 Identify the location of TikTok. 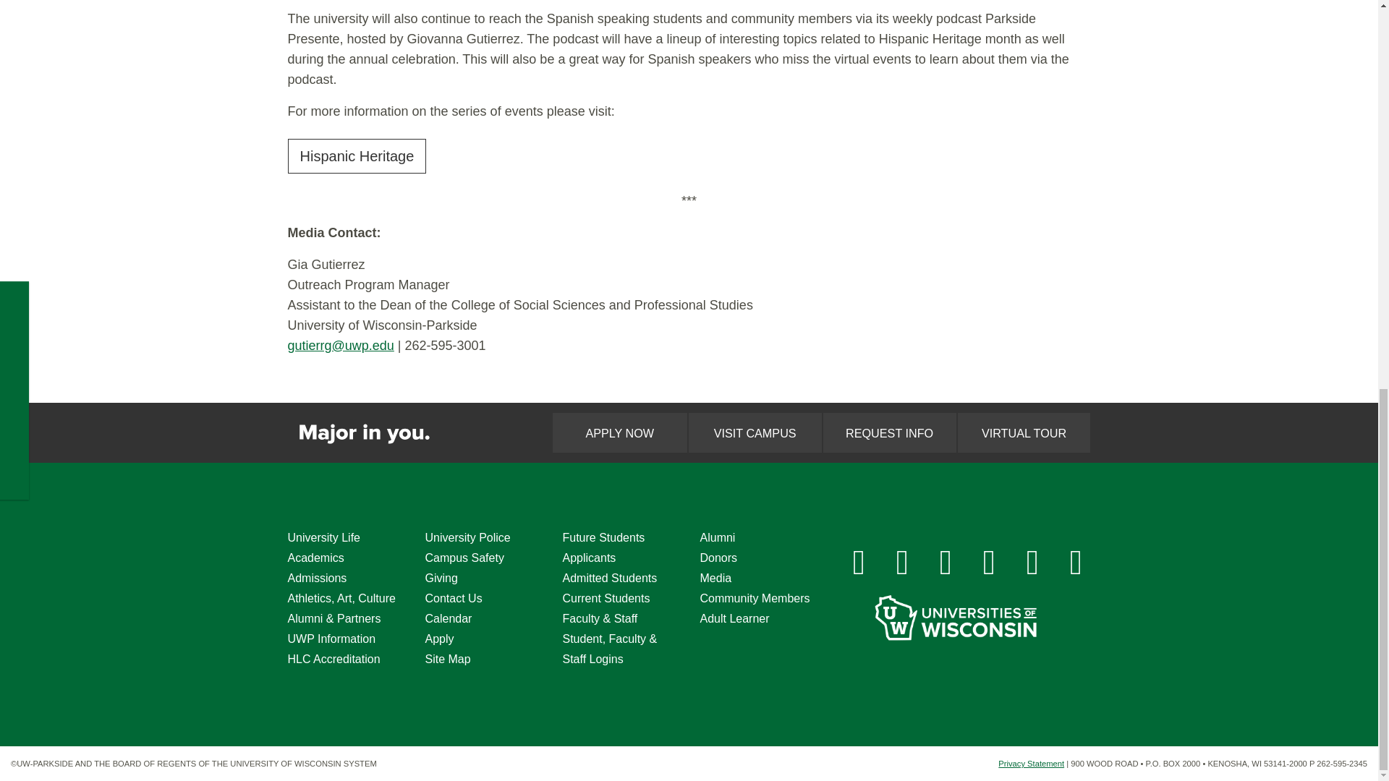
(1032, 563).